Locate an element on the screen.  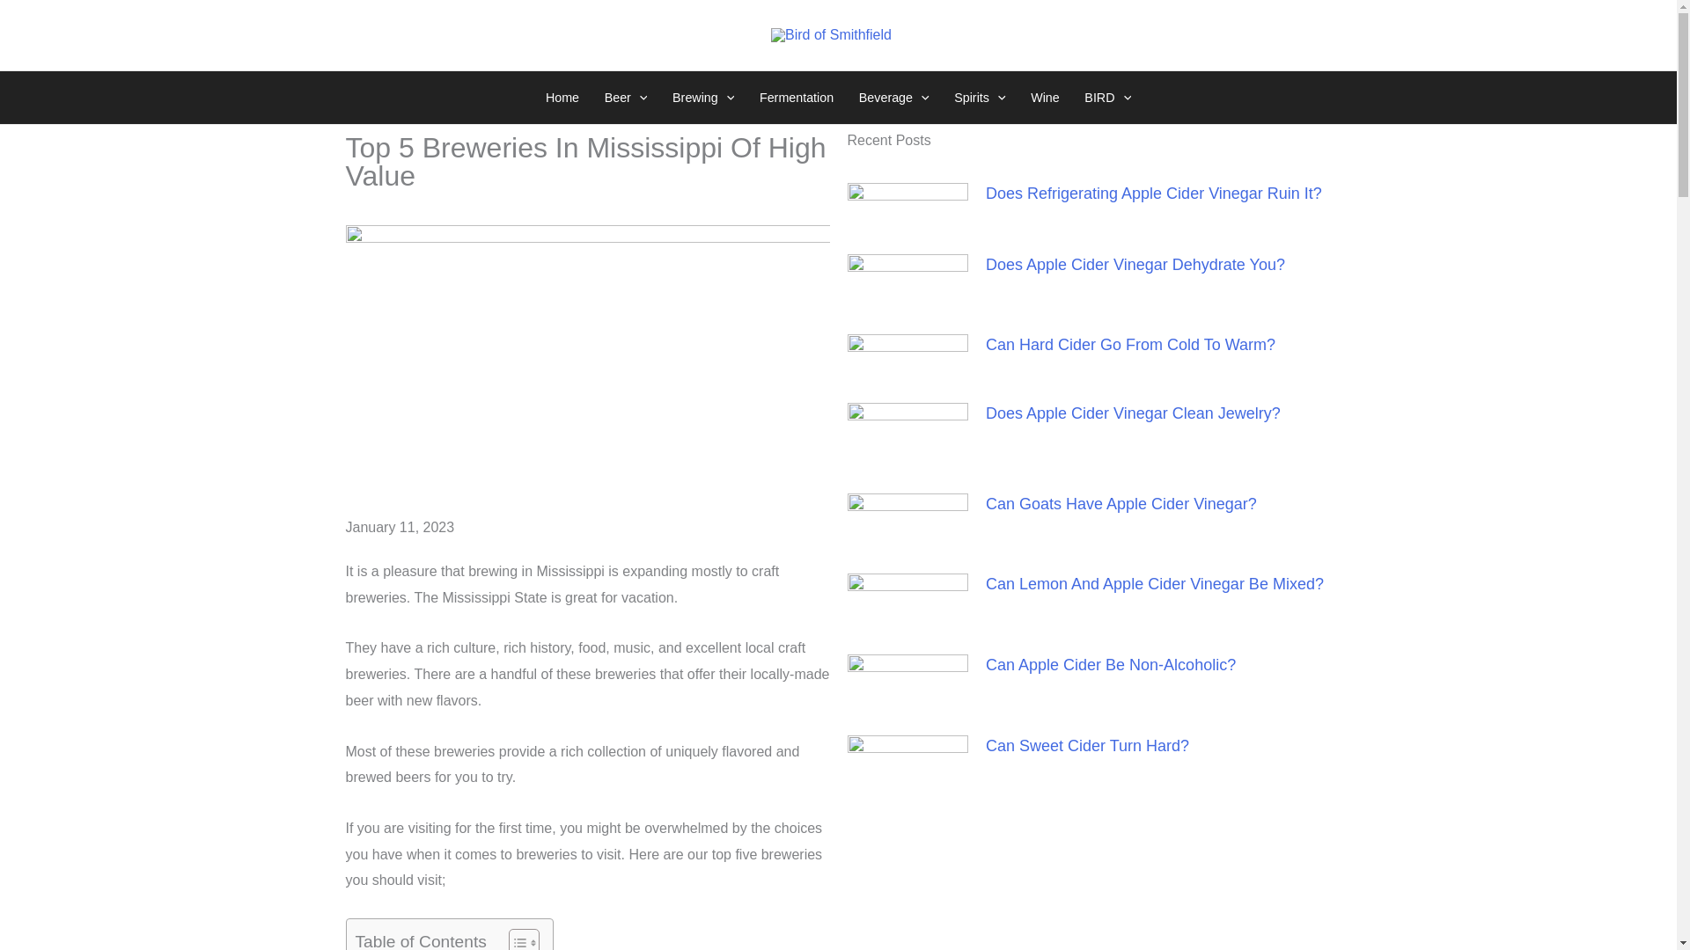
Fermentation is located at coordinates (796, 98).